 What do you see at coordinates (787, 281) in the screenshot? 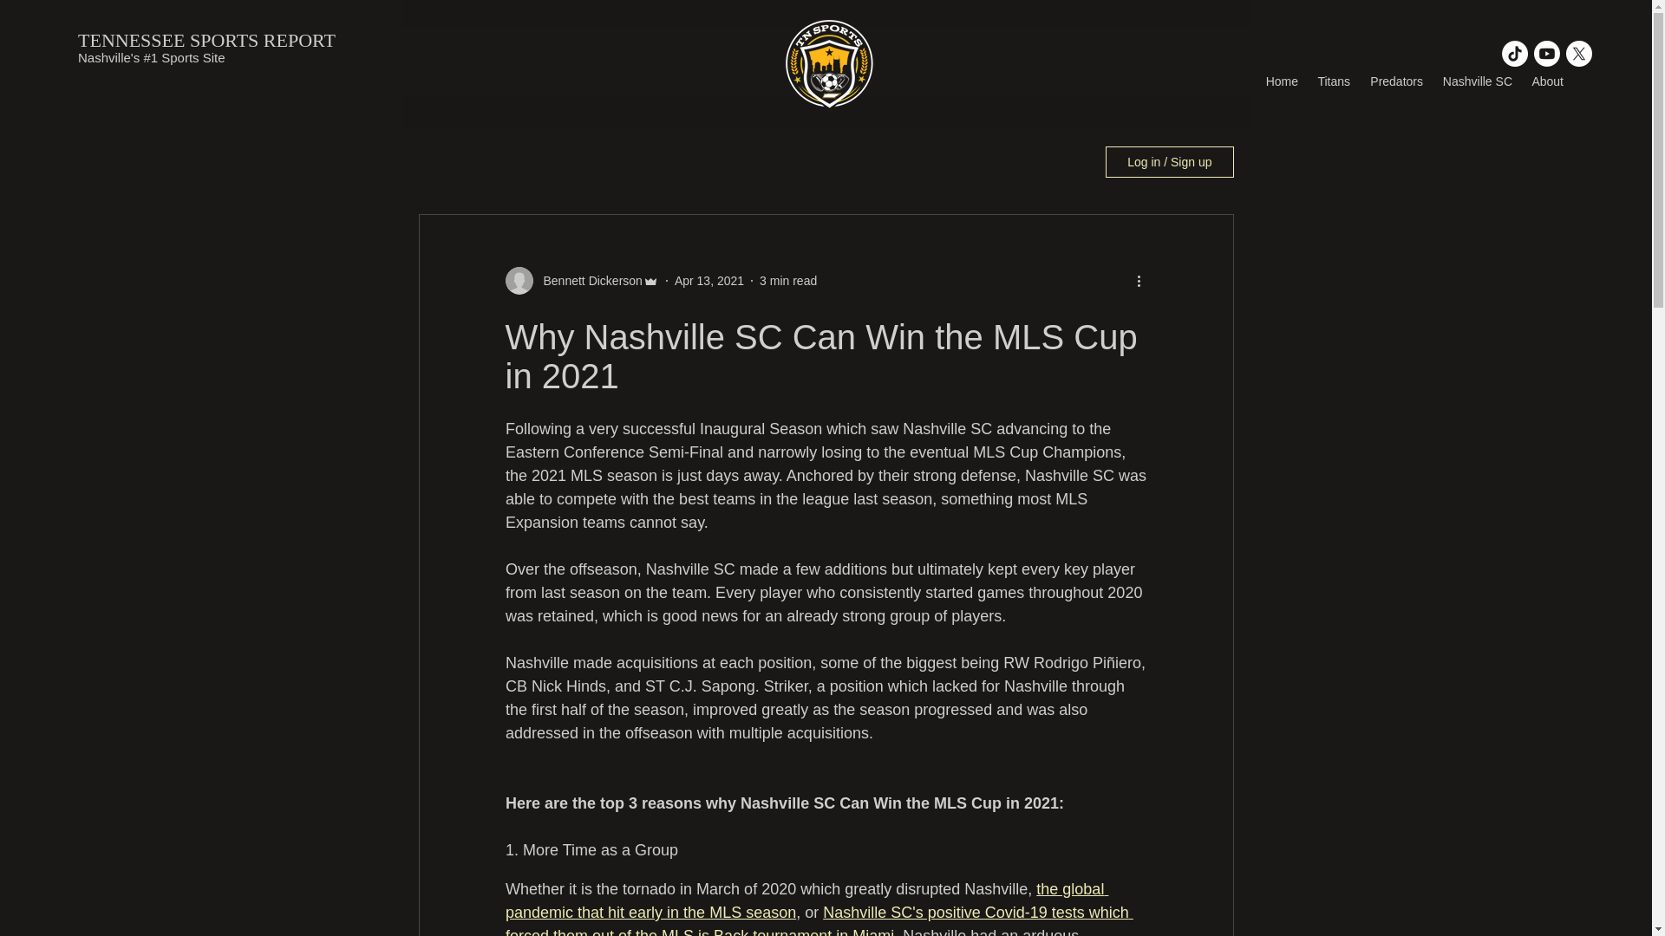
I see `3 min read` at bounding box center [787, 281].